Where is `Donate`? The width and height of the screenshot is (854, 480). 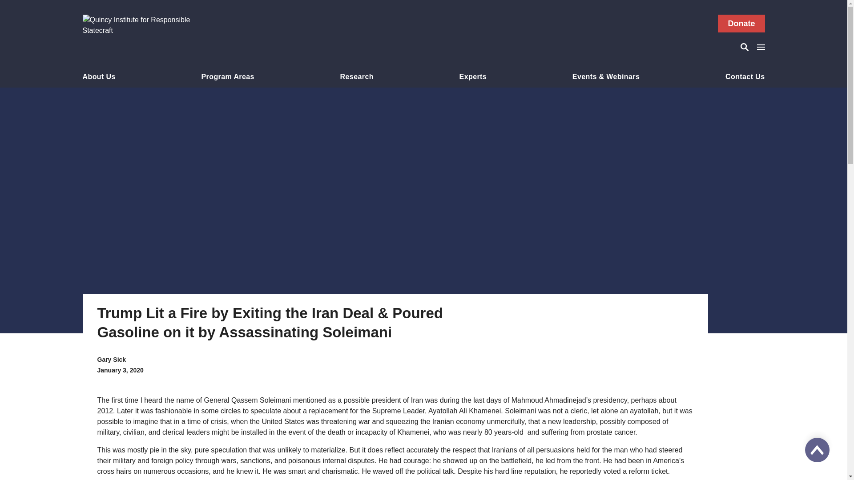
Donate is located at coordinates (741, 24).